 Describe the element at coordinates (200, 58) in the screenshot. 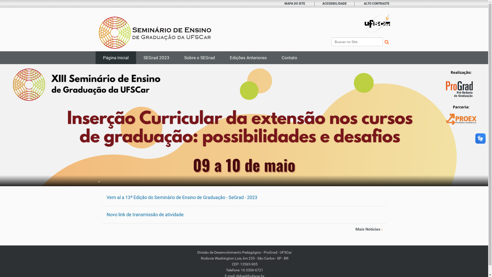

I see `Sobre o SEGrad` at that location.